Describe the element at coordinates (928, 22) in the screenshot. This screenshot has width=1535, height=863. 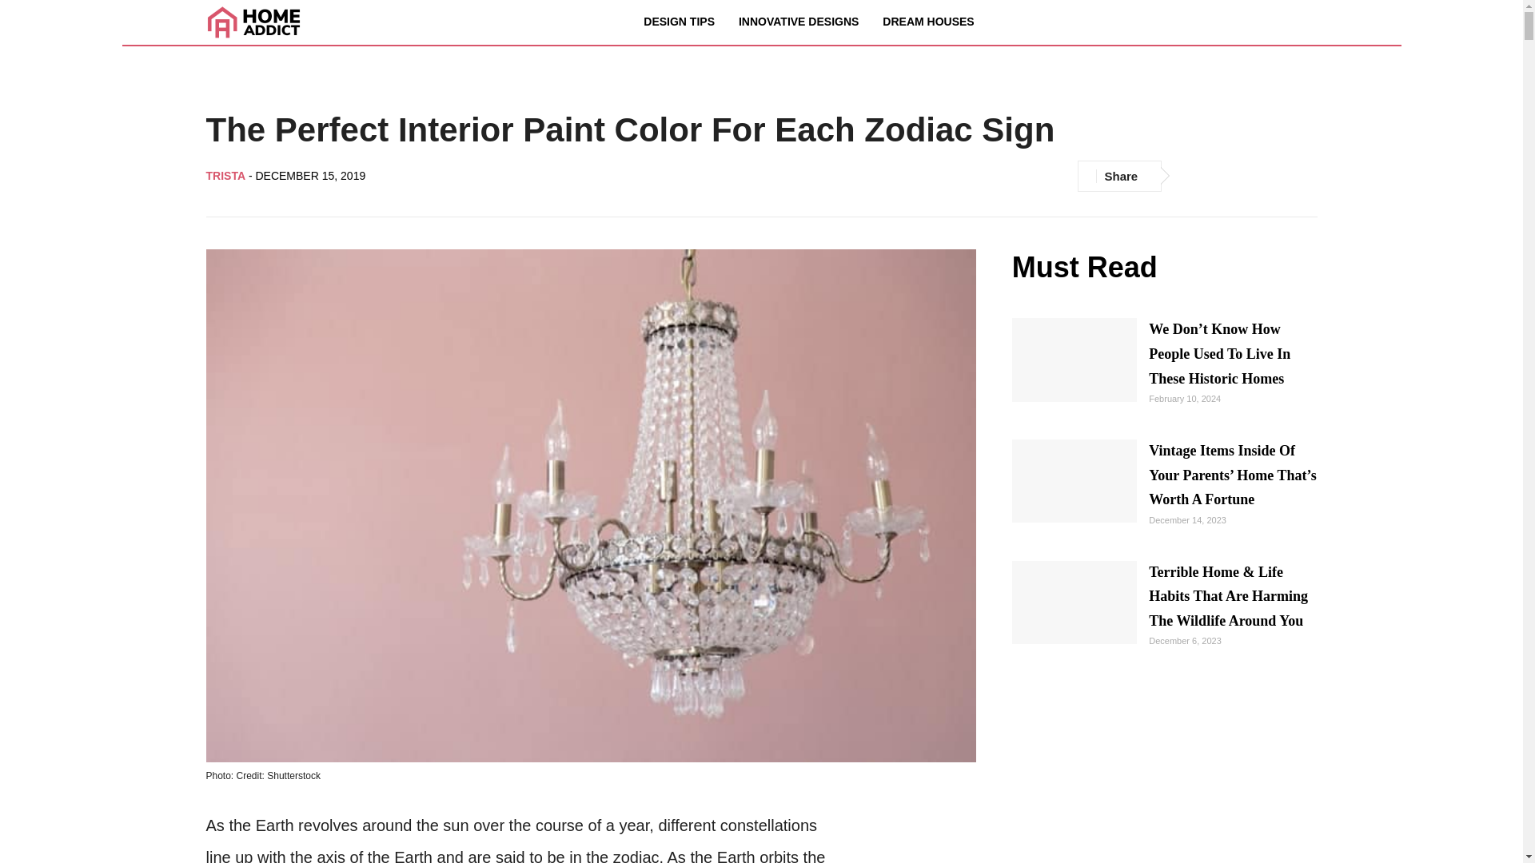
I see `DREAM HOUSES` at that location.